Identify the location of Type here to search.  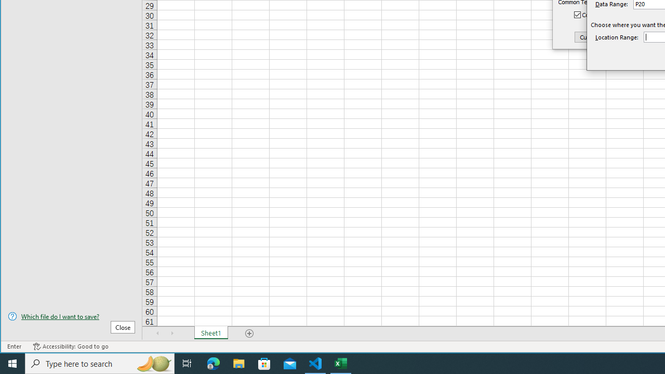
(100, 364).